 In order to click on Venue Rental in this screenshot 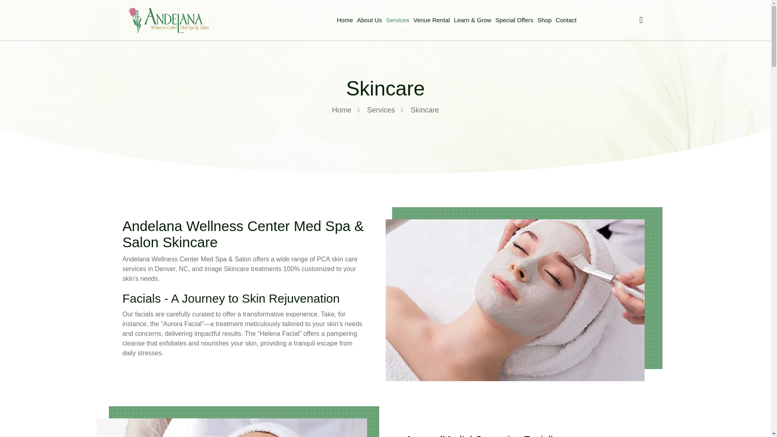, I will do `click(431, 20)`.